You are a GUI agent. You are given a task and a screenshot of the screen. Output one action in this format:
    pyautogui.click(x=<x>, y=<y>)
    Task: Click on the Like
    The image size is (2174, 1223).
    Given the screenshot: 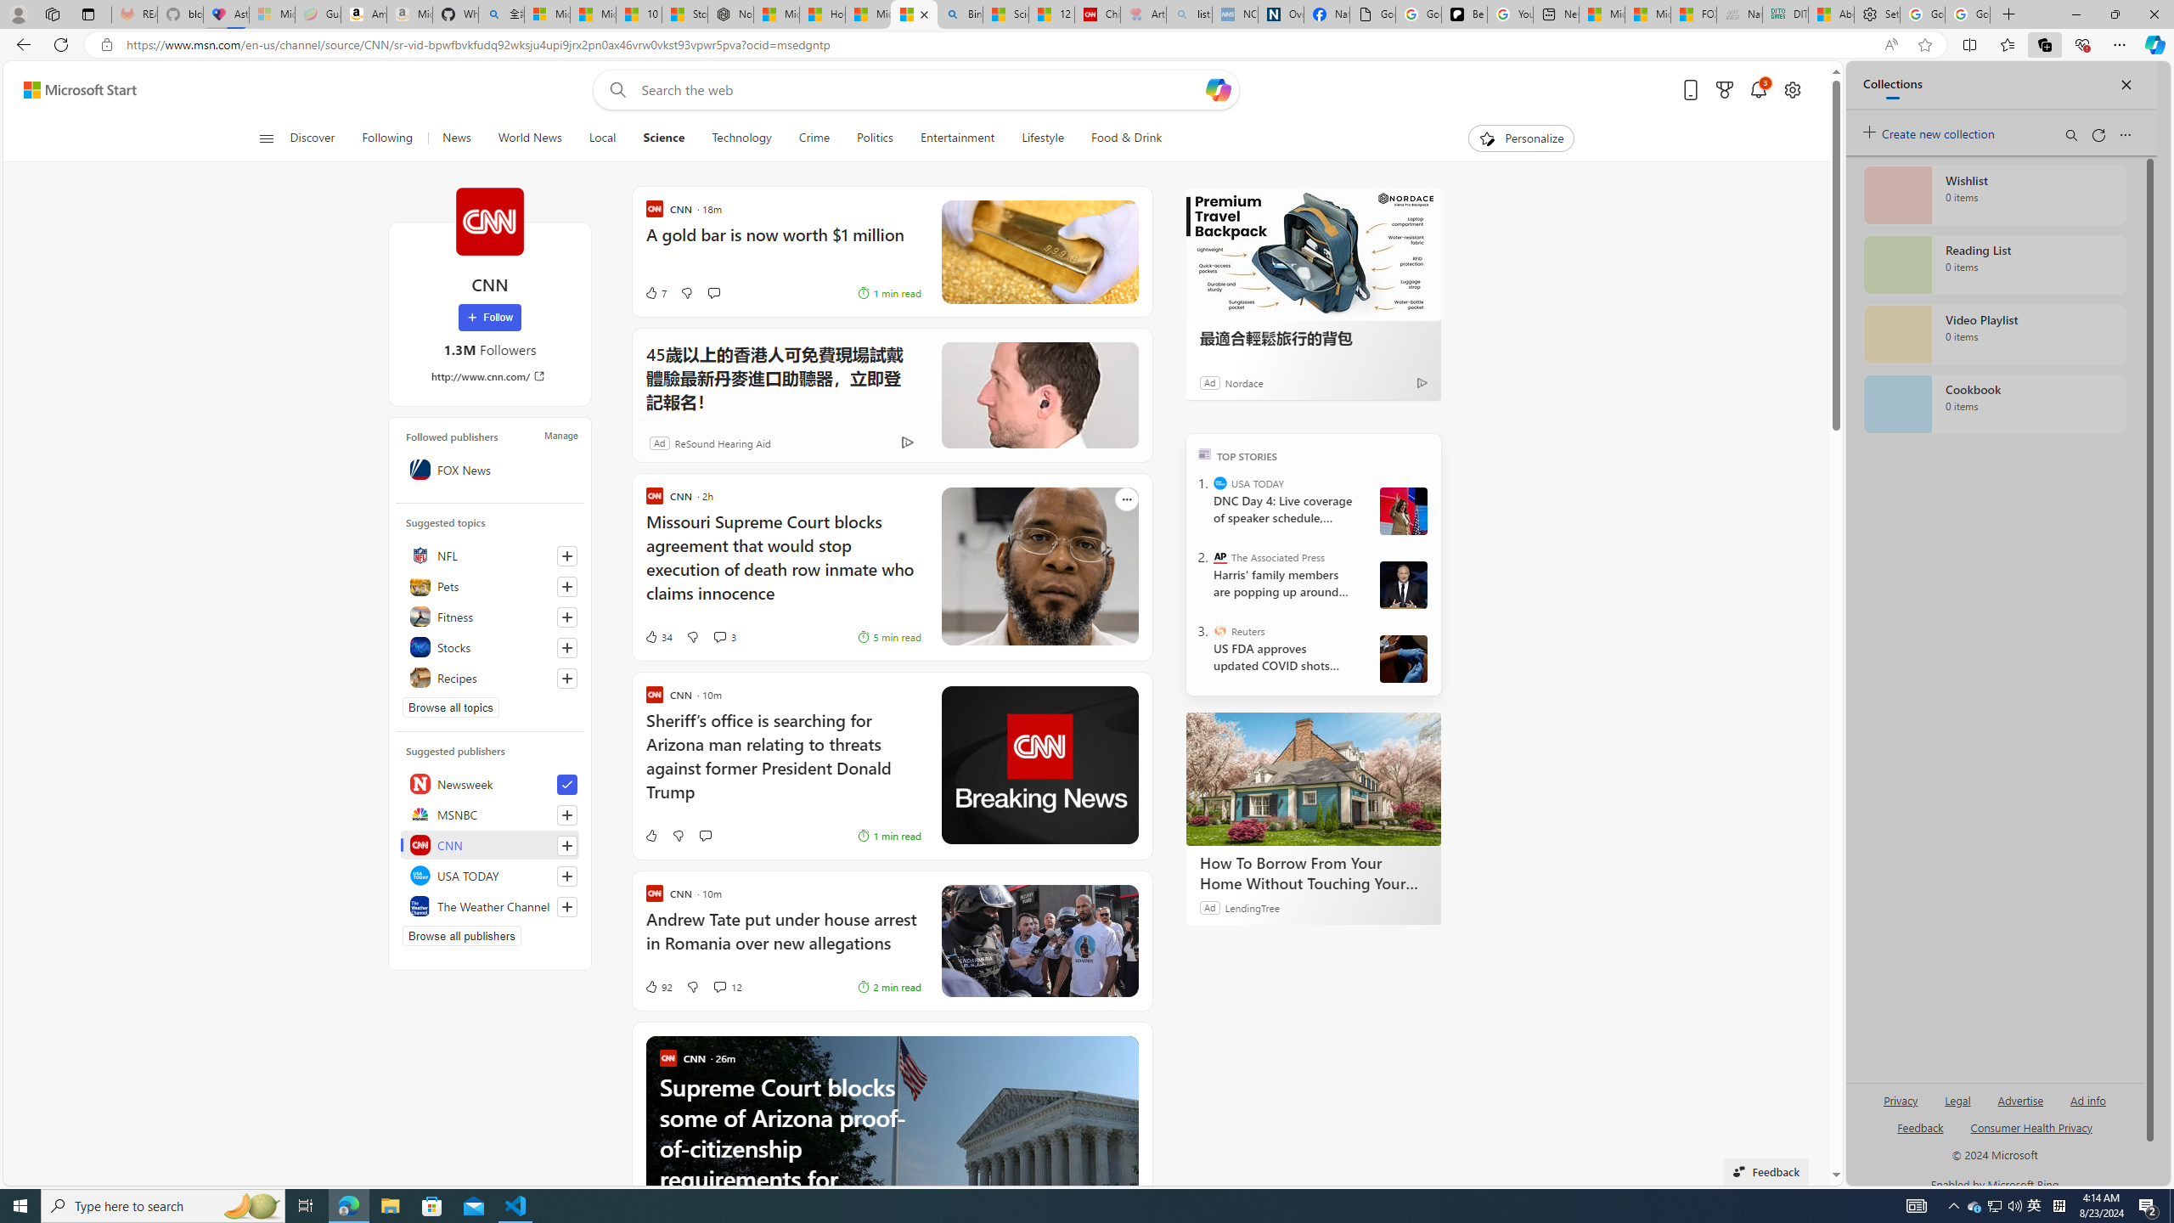 What is the action you would take?
    pyautogui.click(x=632, y=836)
    